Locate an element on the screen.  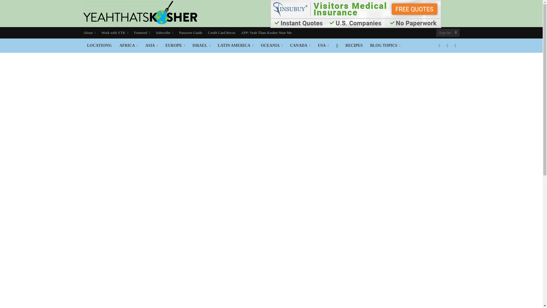
Passover Guide is located at coordinates (191, 33).